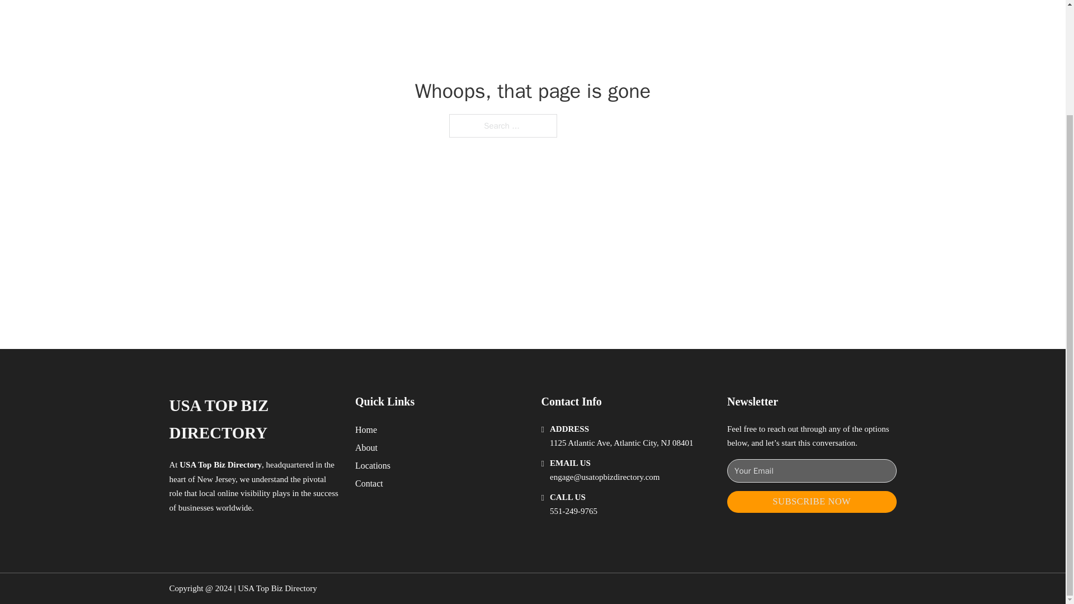  I want to click on Home, so click(366, 430).